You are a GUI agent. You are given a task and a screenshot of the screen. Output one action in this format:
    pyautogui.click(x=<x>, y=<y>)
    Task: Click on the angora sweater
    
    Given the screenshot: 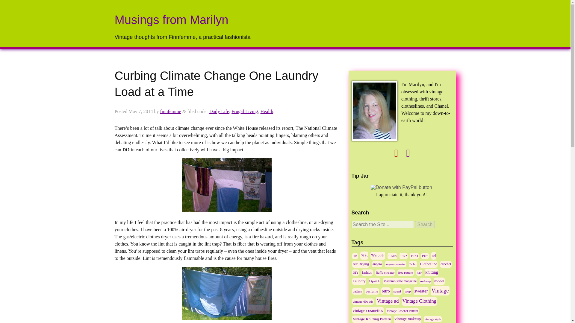 What is the action you would take?
    pyautogui.click(x=395, y=264)
    